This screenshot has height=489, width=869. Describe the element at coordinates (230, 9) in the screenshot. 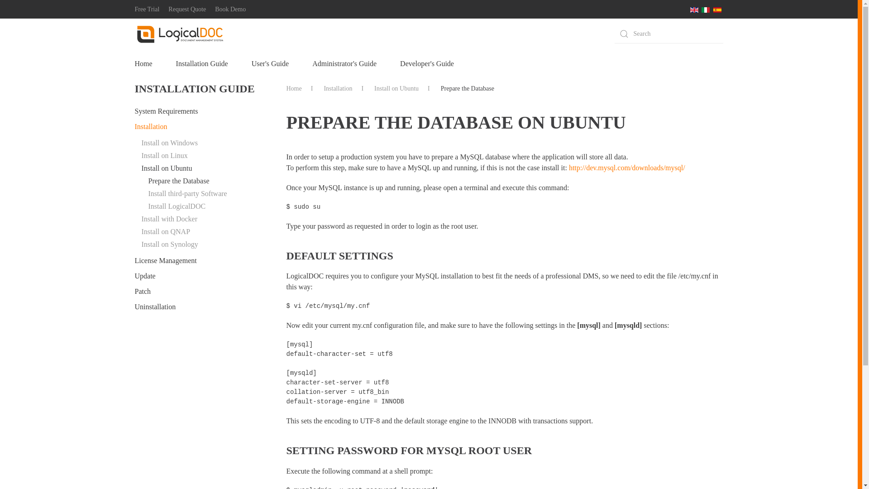

I see `Book Demo` at that location.